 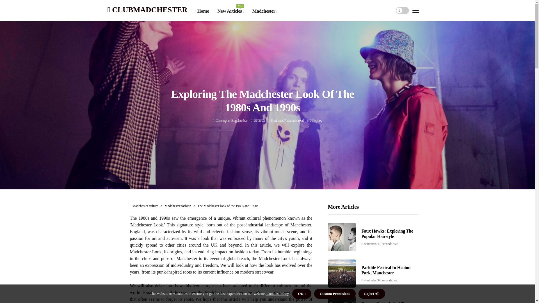 I want to click on Posts by Christopher Bugelsteiber, so click(x=147, y=10).